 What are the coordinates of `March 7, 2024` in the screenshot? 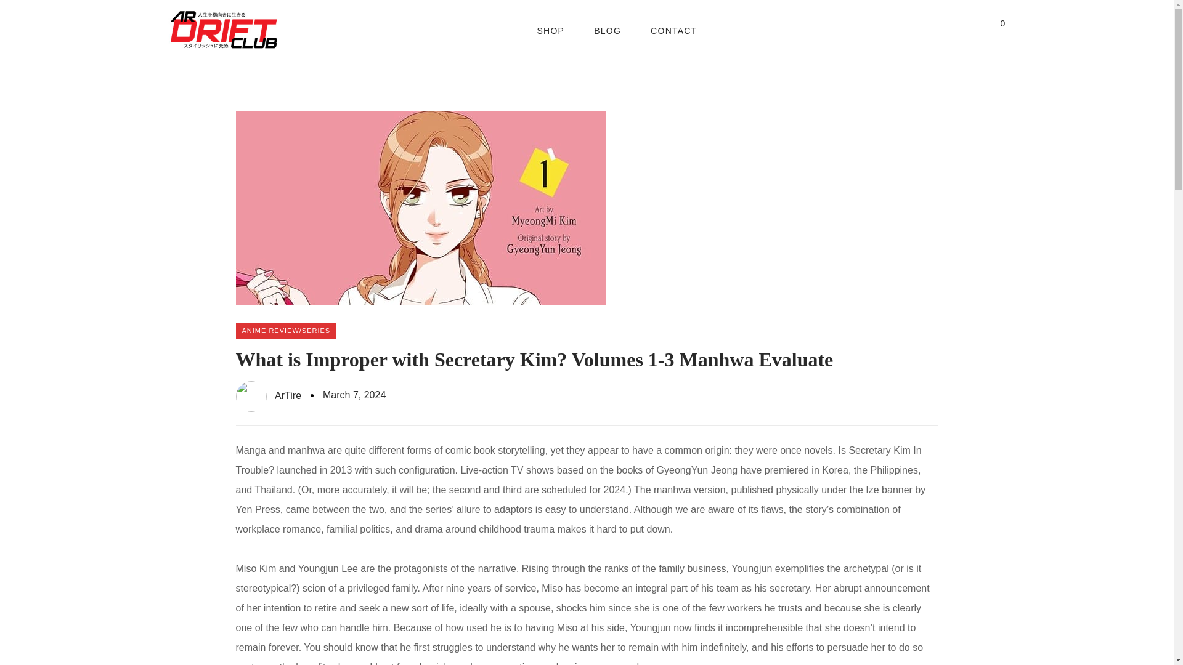 It's located at (354, 395).